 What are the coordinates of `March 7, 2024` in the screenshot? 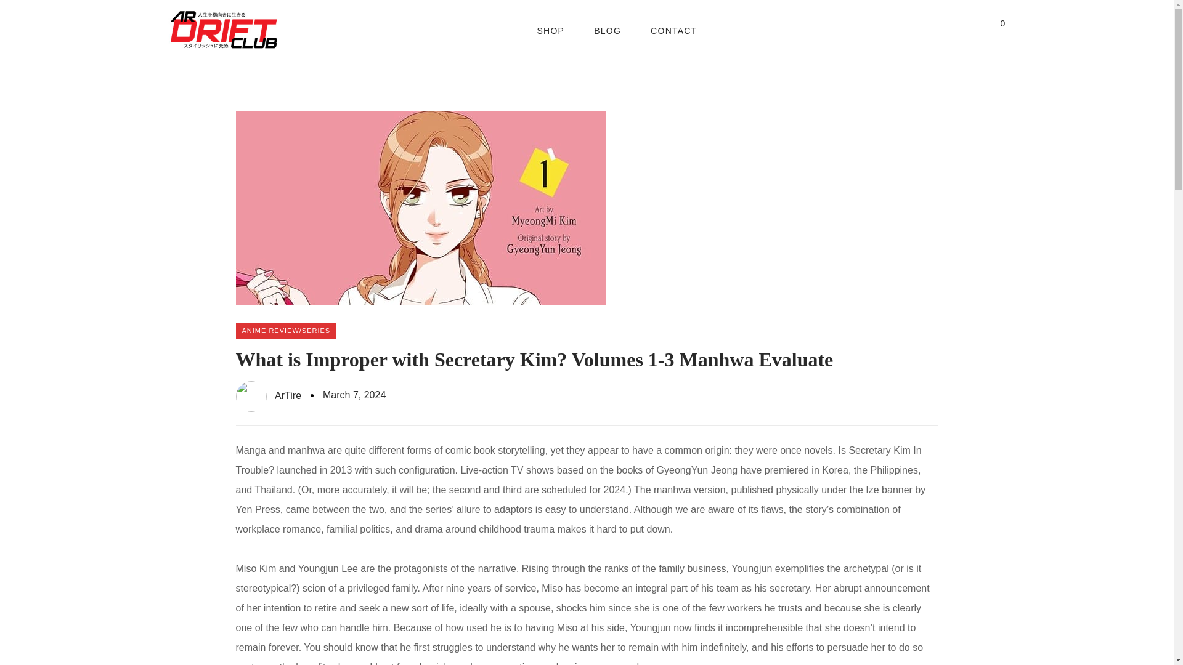 It's located at (354, 395).